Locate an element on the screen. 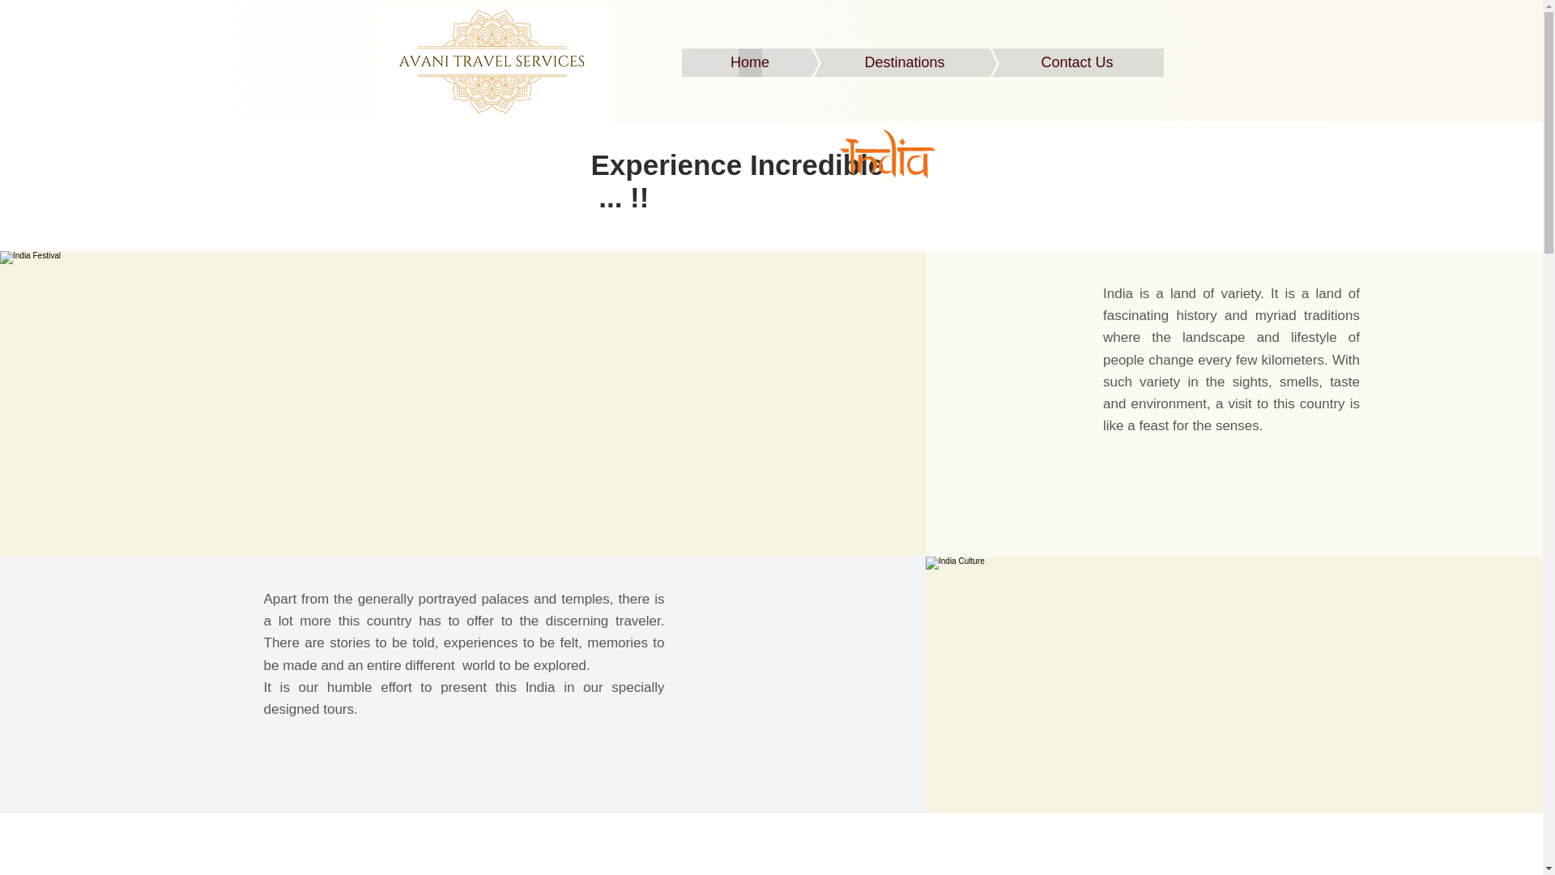  Contact Us is located at coordinates (1053, 63).